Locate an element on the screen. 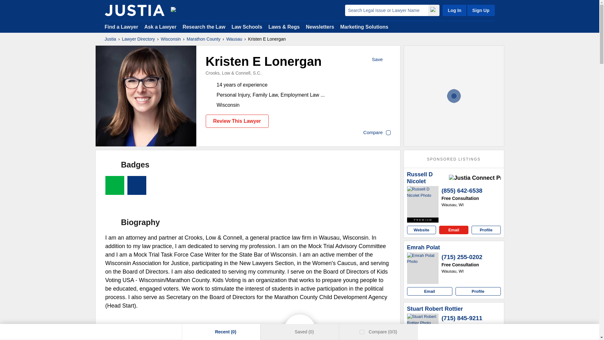 This screenshot has width=604, height=340. Find a Lawyer is located at coordinates (121, 26).